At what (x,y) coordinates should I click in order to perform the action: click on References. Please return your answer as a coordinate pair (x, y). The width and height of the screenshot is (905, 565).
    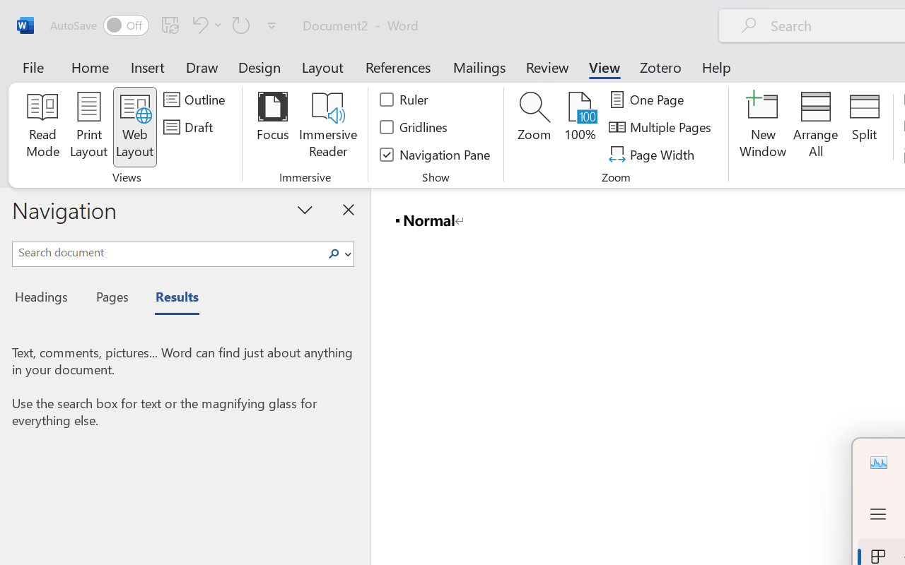
    Looking at the image, I should click on (397, 66).